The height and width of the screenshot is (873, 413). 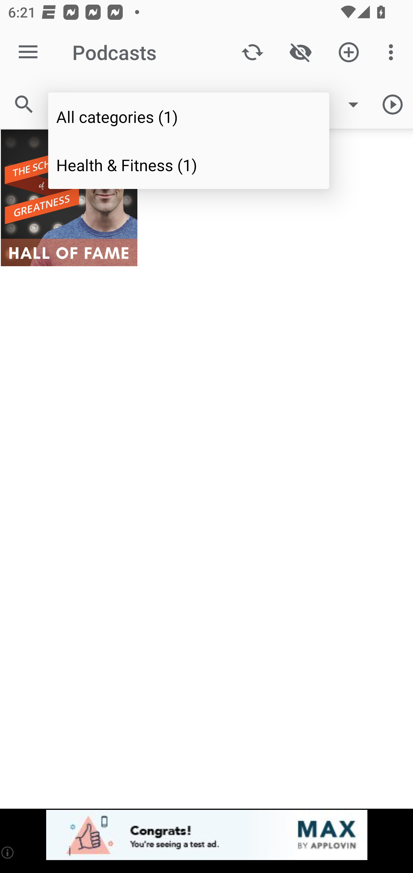 What do you see at coordinates (189, 117) in the screenshot?
I see `All categories (1)` at bounding box center [189, 117].